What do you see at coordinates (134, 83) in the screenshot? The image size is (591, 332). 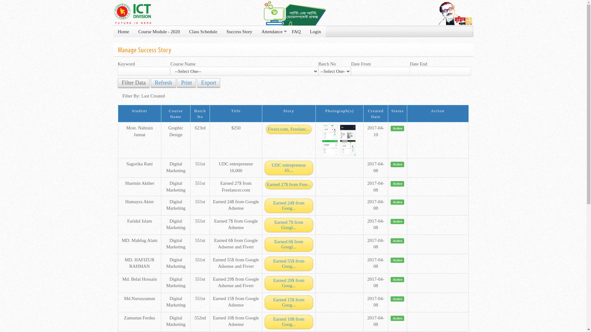 I see `Filter Data` at bounding box center [134, 83].